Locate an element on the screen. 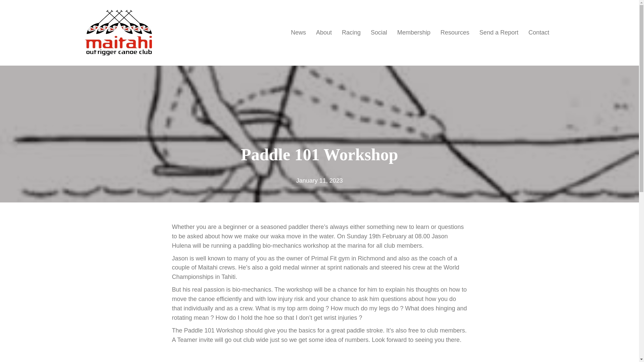 Image resolution: width=644 pixels, height=362 pixels. Racing is located at coordinates (351, 33).